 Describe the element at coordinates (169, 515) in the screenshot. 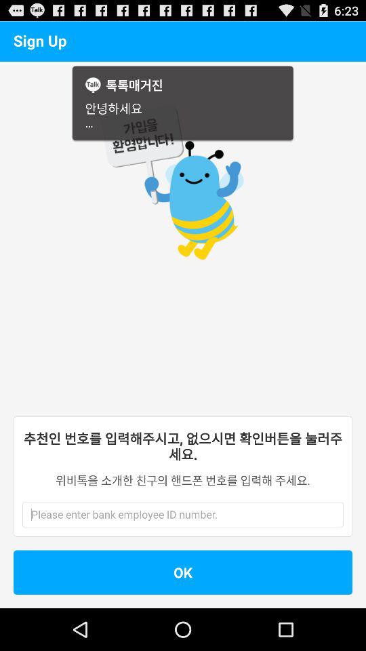

I see `write a word` at that location.